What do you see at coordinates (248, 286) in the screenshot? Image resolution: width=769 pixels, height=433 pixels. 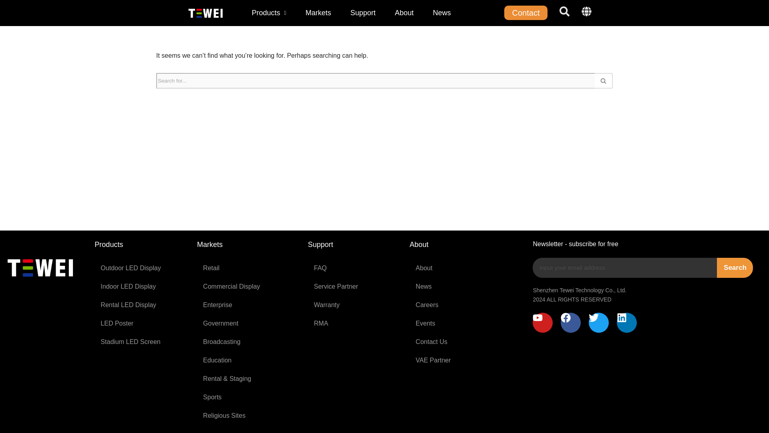 I see `Commercial Display` at bounding box center [248, 286].